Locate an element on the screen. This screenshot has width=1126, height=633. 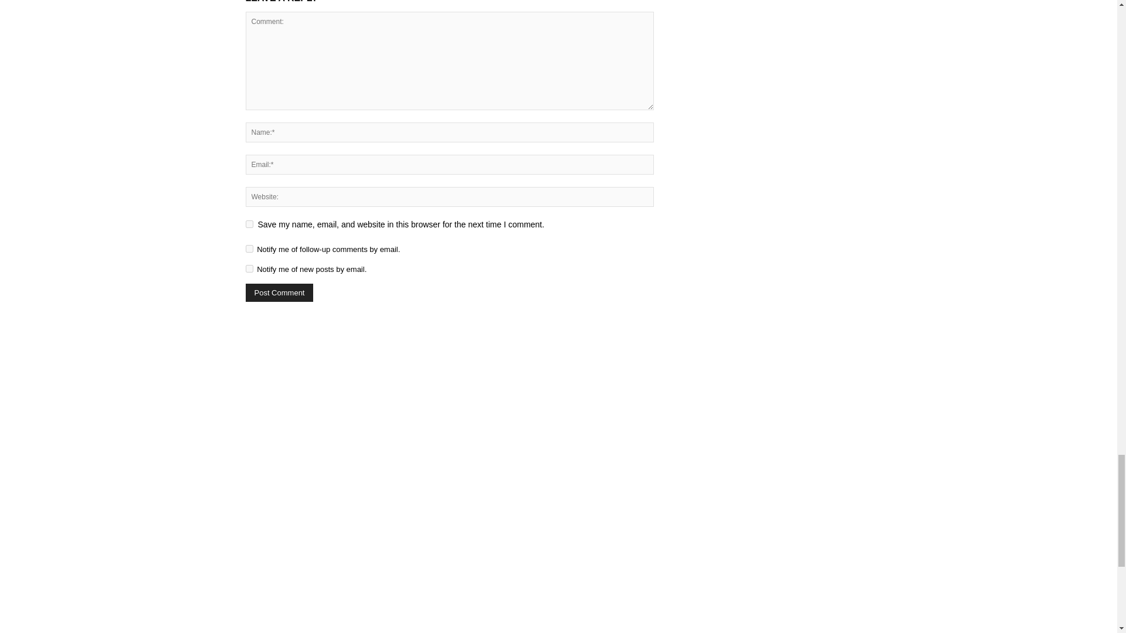
yes is located at coordinates (249, 224).